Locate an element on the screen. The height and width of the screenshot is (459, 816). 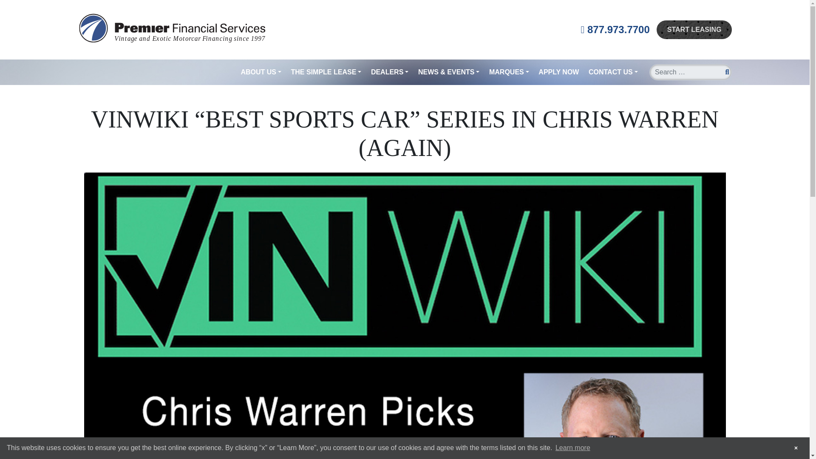
ABOUT US is located at coordinates (261, 72).